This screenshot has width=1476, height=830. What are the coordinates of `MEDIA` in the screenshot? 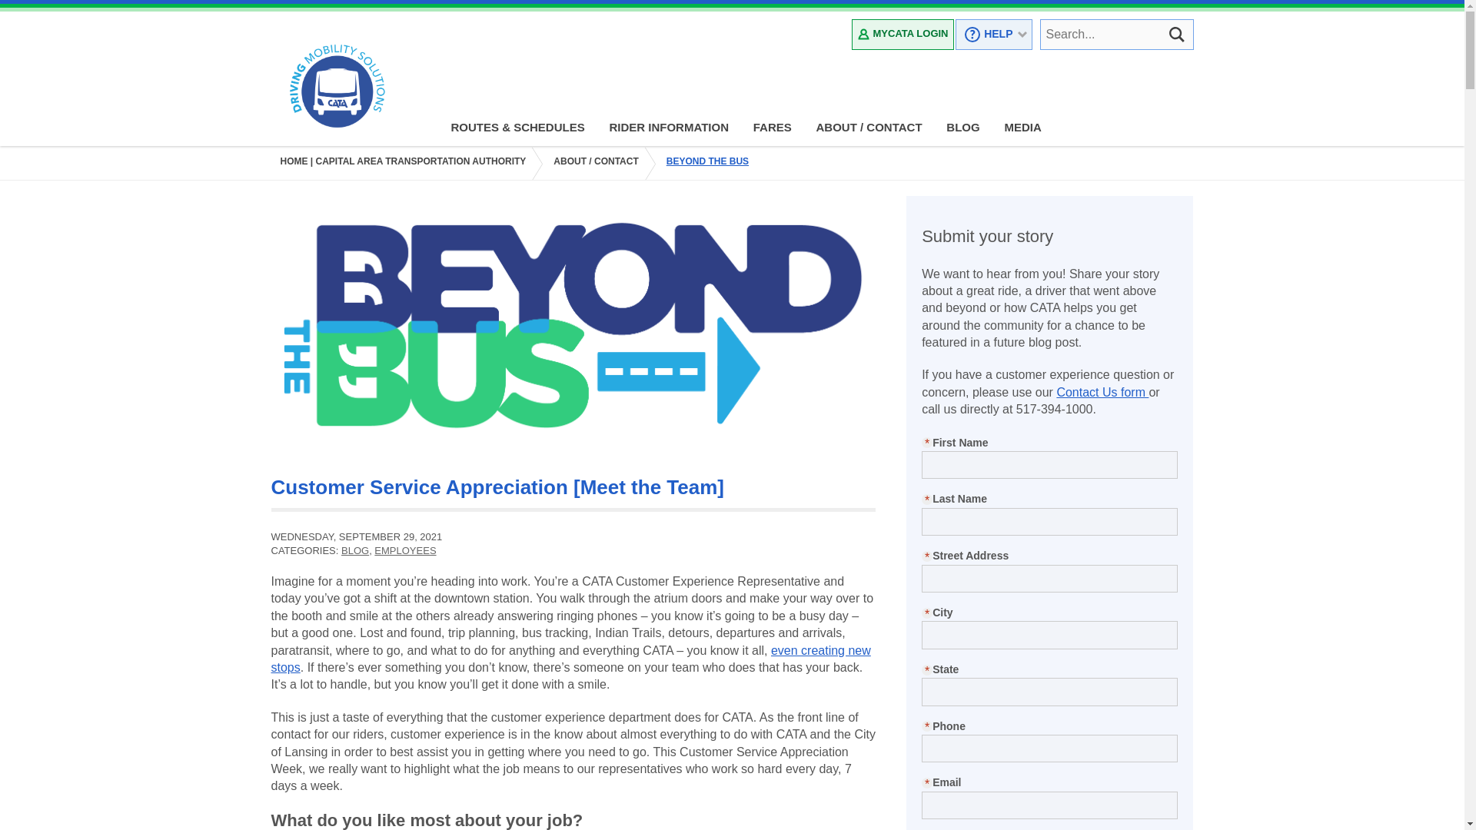 It's located at (1024, 128).